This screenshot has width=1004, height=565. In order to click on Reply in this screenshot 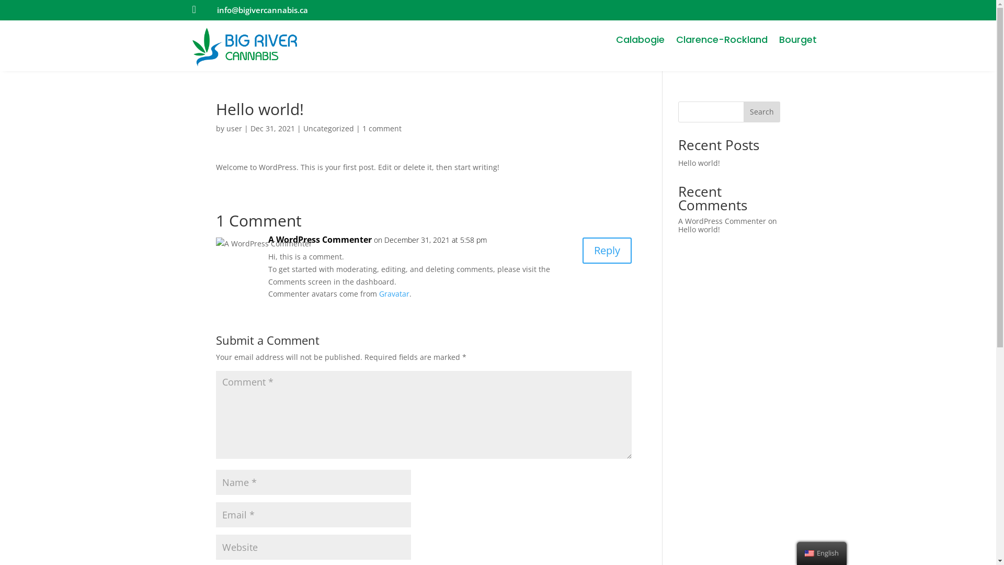, I will do `click(607, 251)`.